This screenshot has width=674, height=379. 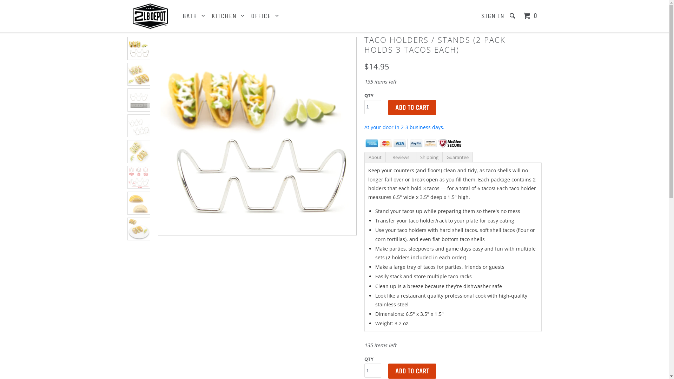 I want to click on 0, so click(x=531, y=16).